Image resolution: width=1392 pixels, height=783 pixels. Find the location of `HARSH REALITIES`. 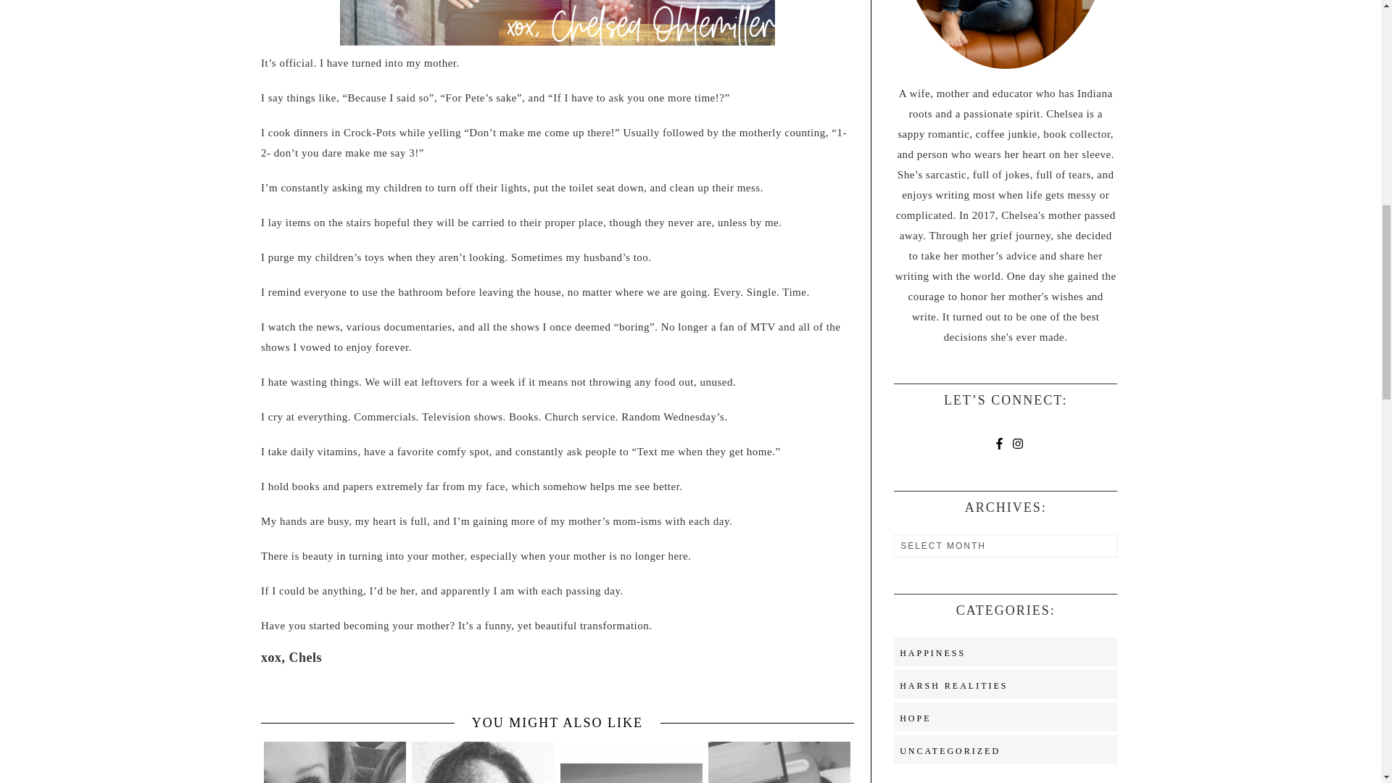

HARSH REALITIES is located at coordinates (953, 685).